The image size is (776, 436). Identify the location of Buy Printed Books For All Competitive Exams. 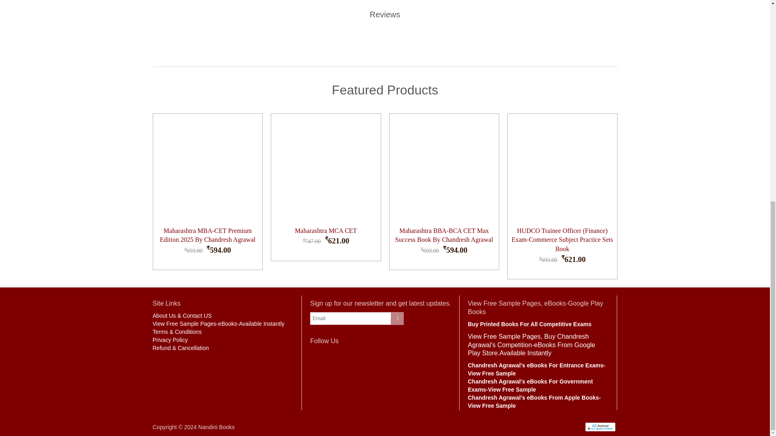
(529, 324).